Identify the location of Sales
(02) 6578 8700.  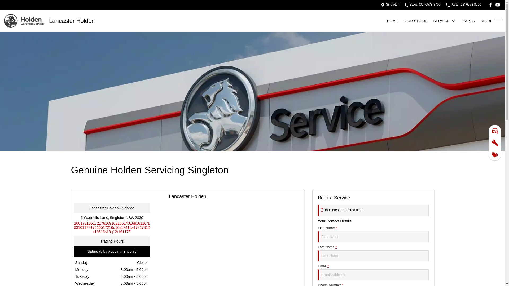
(423, 5).